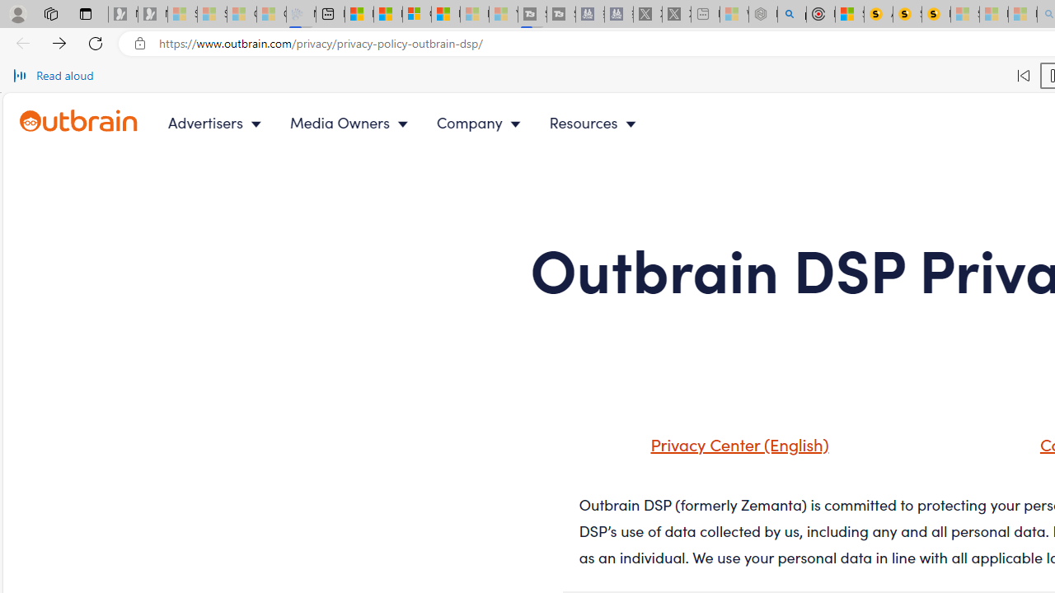  Describe the element at coordinates (763, 15) in the screenshot. I see `Nordace - Summer Adventures 2024 - Sleeping` at that location.